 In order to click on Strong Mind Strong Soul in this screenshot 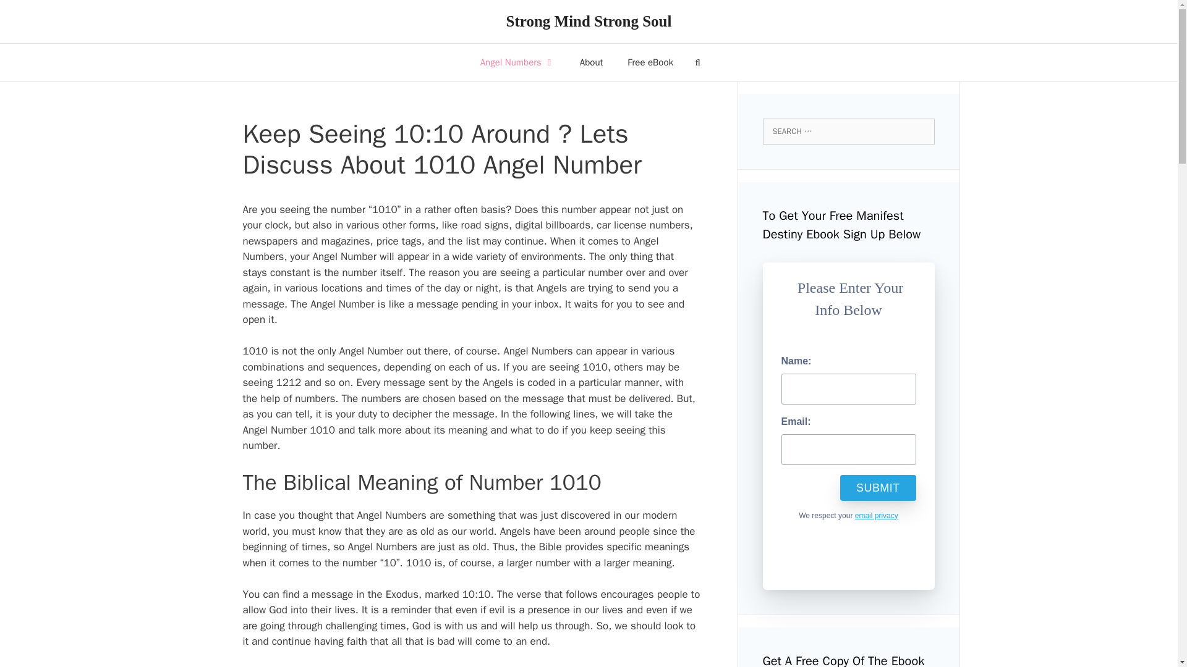, I will do `click(589, 21)`.